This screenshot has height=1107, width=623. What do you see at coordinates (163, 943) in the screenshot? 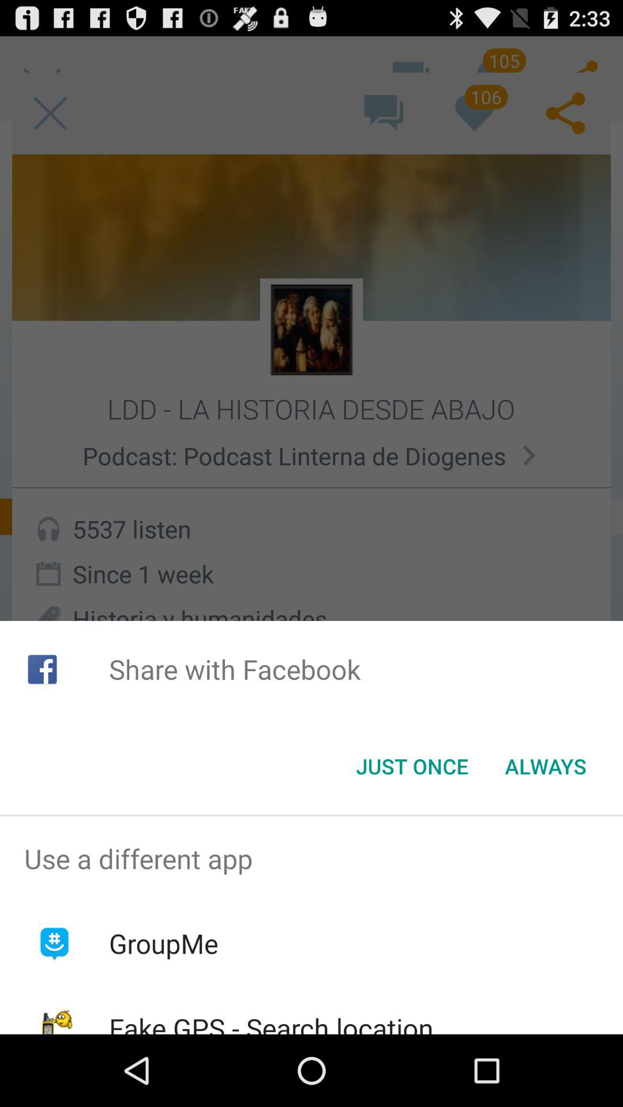
I see `choose groupme item` at bounding box center [163, 943].